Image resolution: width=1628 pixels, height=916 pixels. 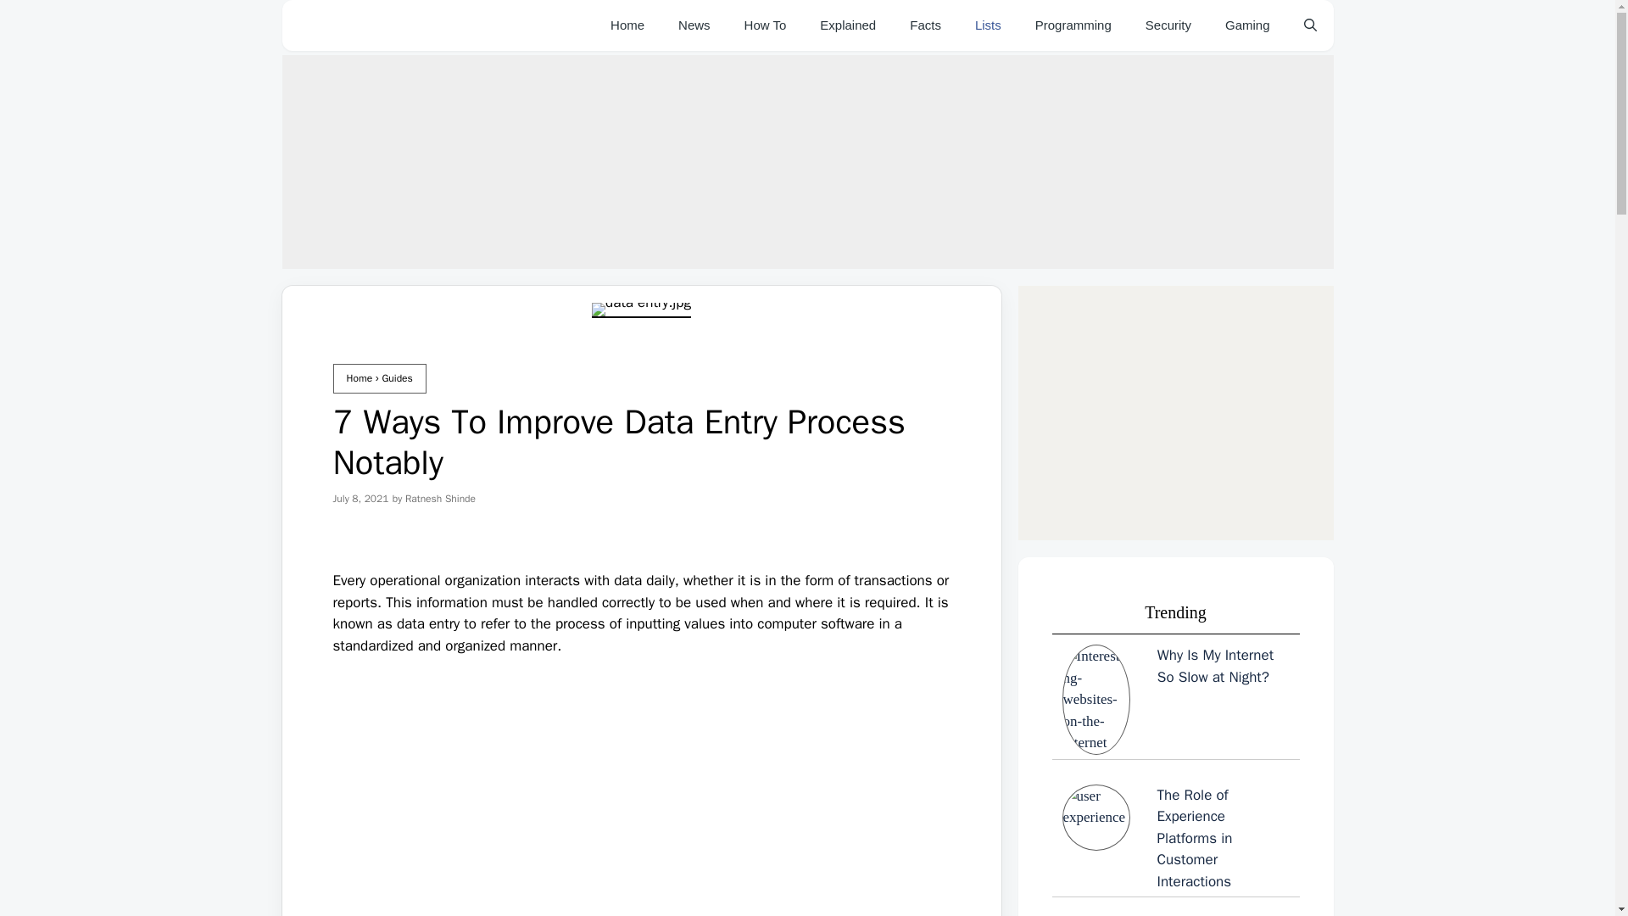 What do you see at coordinates (847, 25) in the screenshot?
I see `Explained` at bounding box center [847, 25].